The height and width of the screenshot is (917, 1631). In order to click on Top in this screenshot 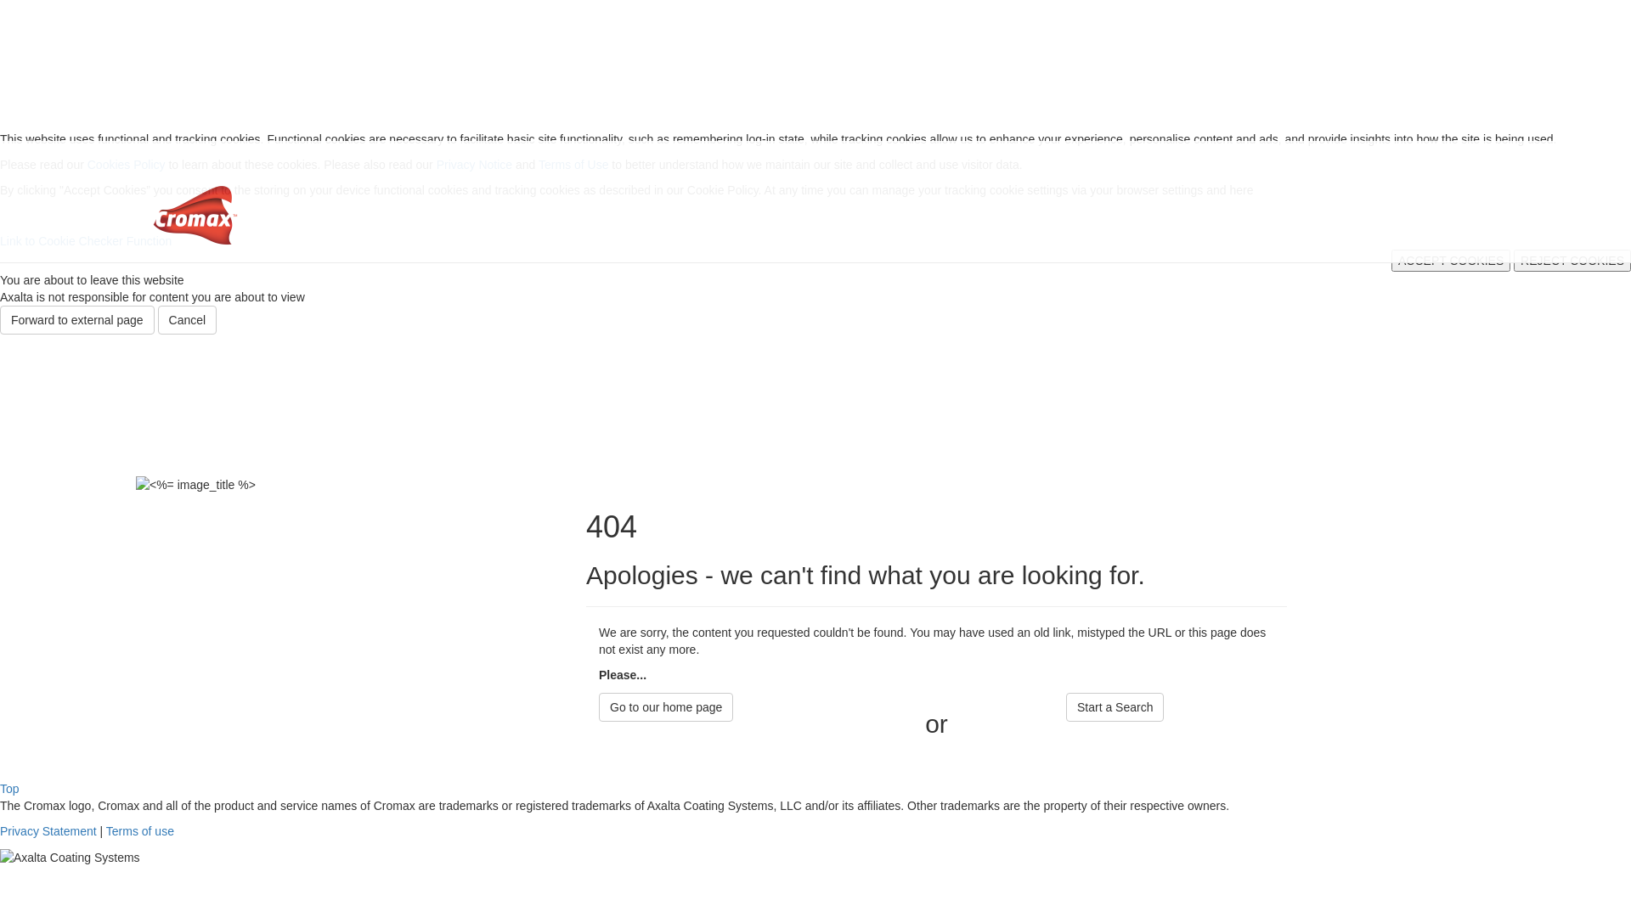, I will do `click(10, 789)`.